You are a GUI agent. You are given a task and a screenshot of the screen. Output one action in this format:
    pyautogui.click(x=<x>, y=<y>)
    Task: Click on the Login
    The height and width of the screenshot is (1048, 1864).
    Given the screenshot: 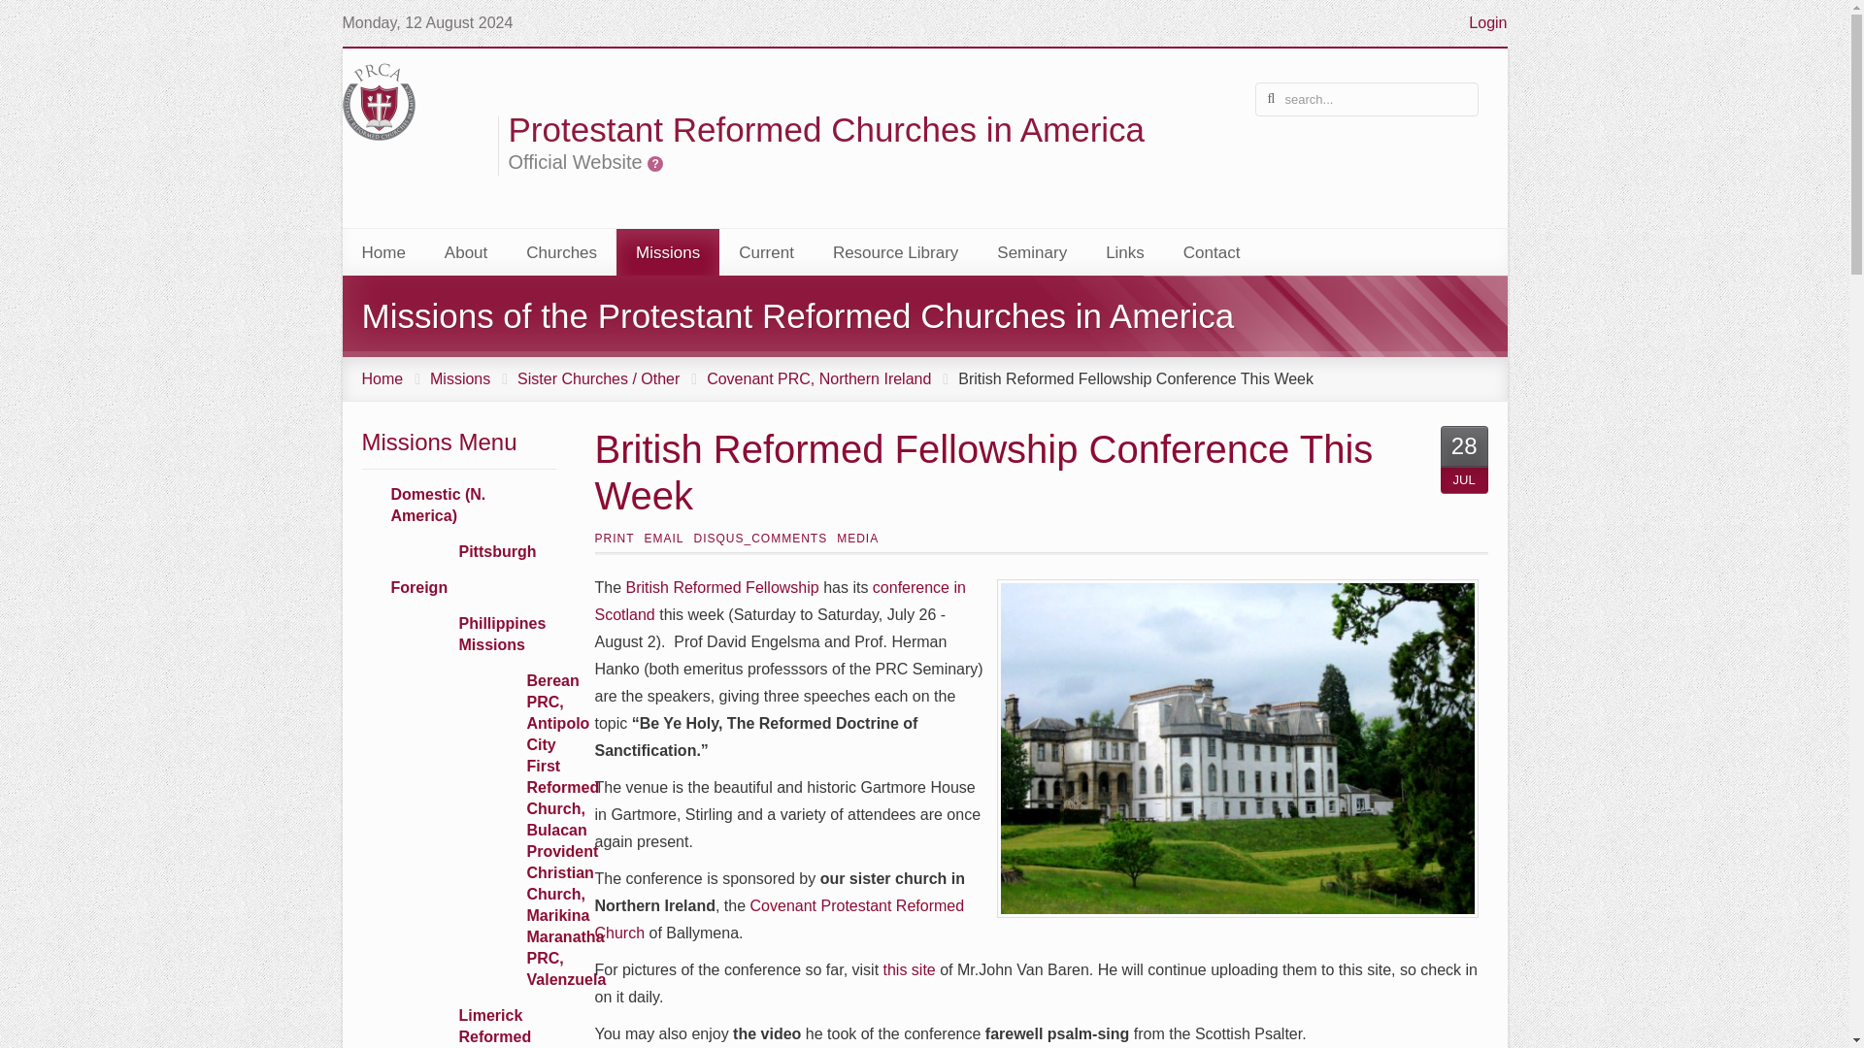 What is the action you would take?
    pyautogui.click(x=1487, y=22)
    